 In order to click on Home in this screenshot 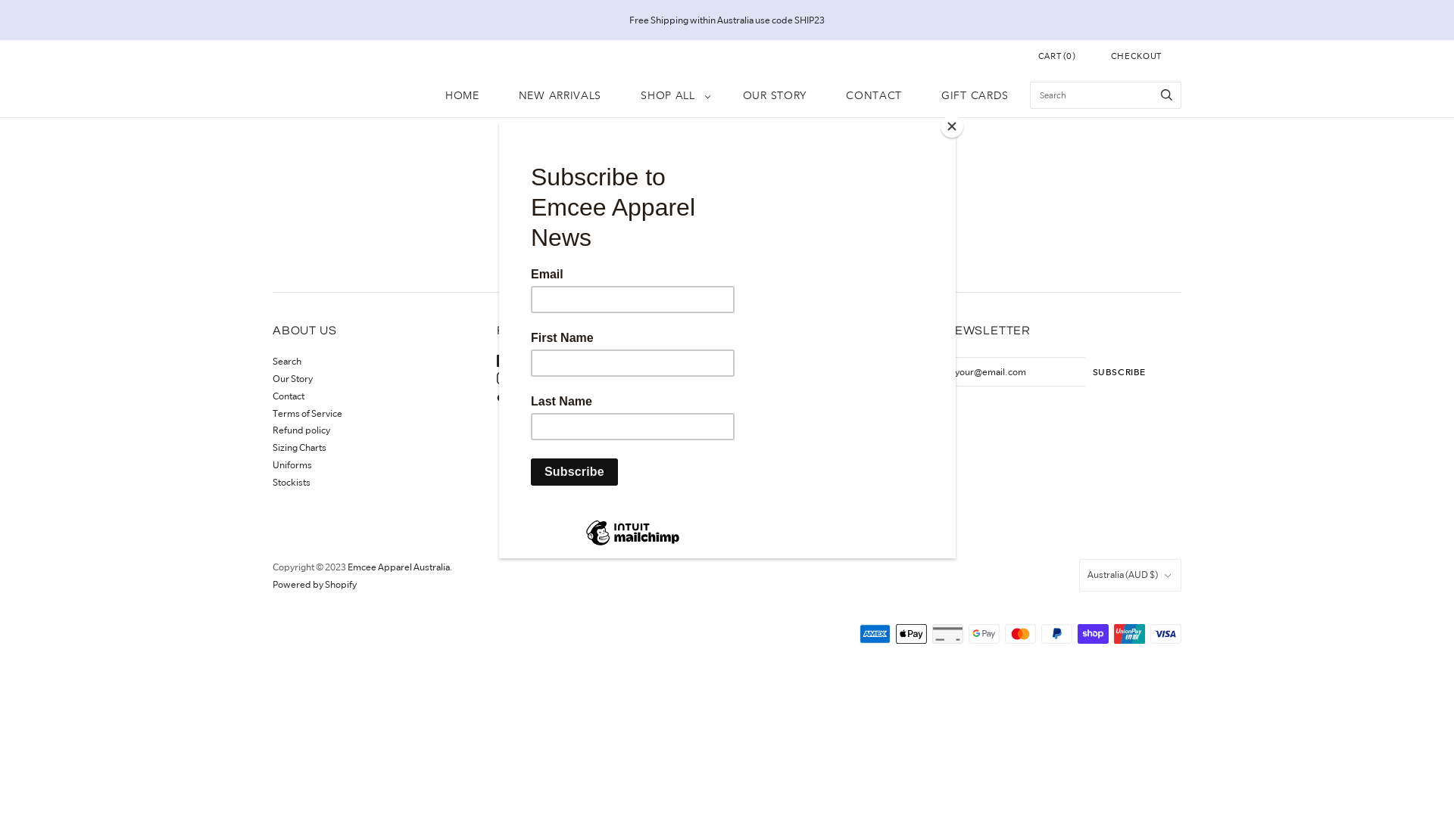, I will do `click(715, 186)`.